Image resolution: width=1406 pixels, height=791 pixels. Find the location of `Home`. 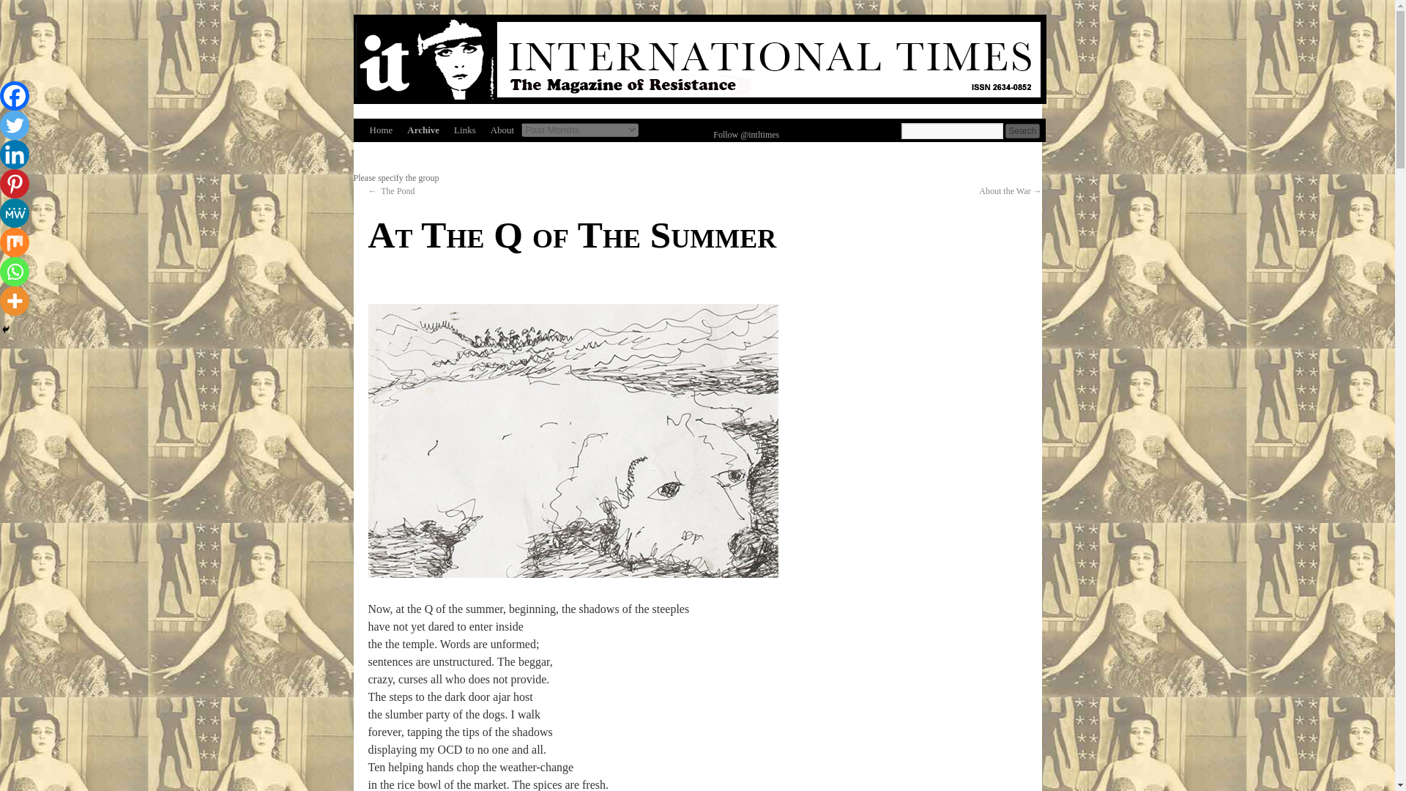

Home is located at coordinates (380, 130).